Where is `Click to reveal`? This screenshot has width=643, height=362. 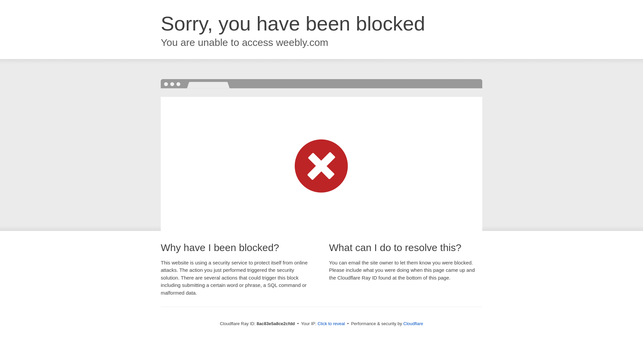 Click to reveal is located at coordinates (331, 324).